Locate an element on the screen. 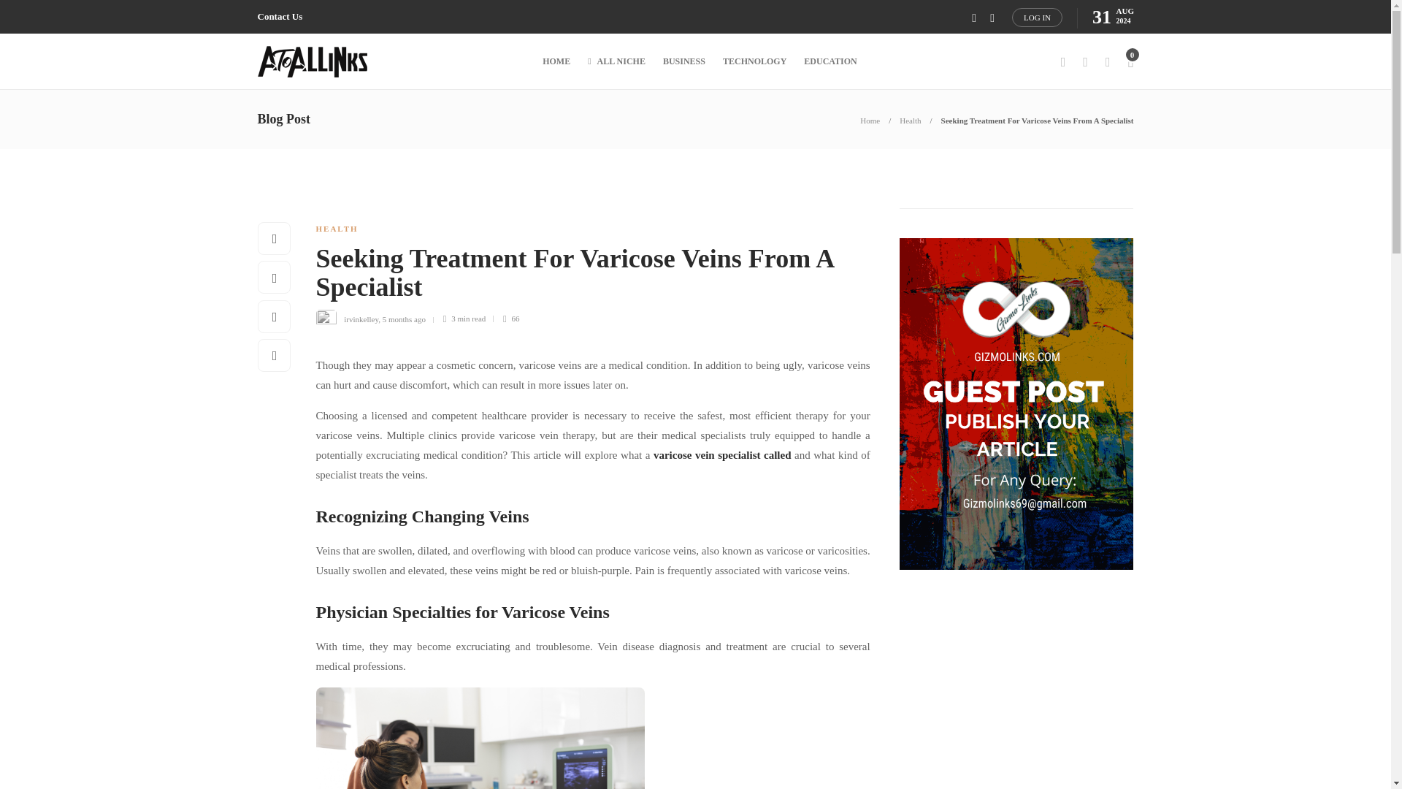  HEALTH is located at coordinates (336, 228).